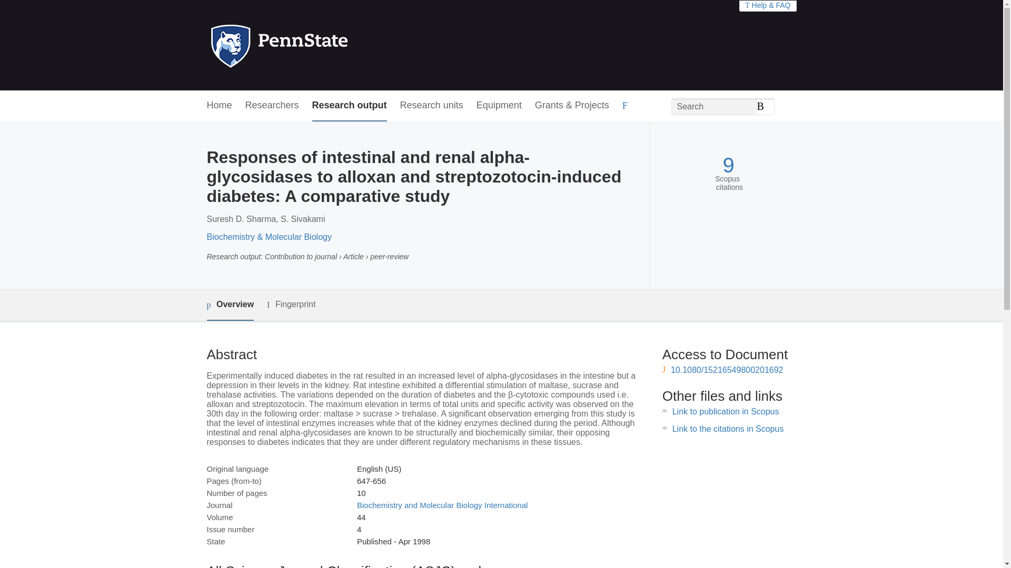 The image size is (1011, 568). I want to click on Fingerprint, so click(291, 305).